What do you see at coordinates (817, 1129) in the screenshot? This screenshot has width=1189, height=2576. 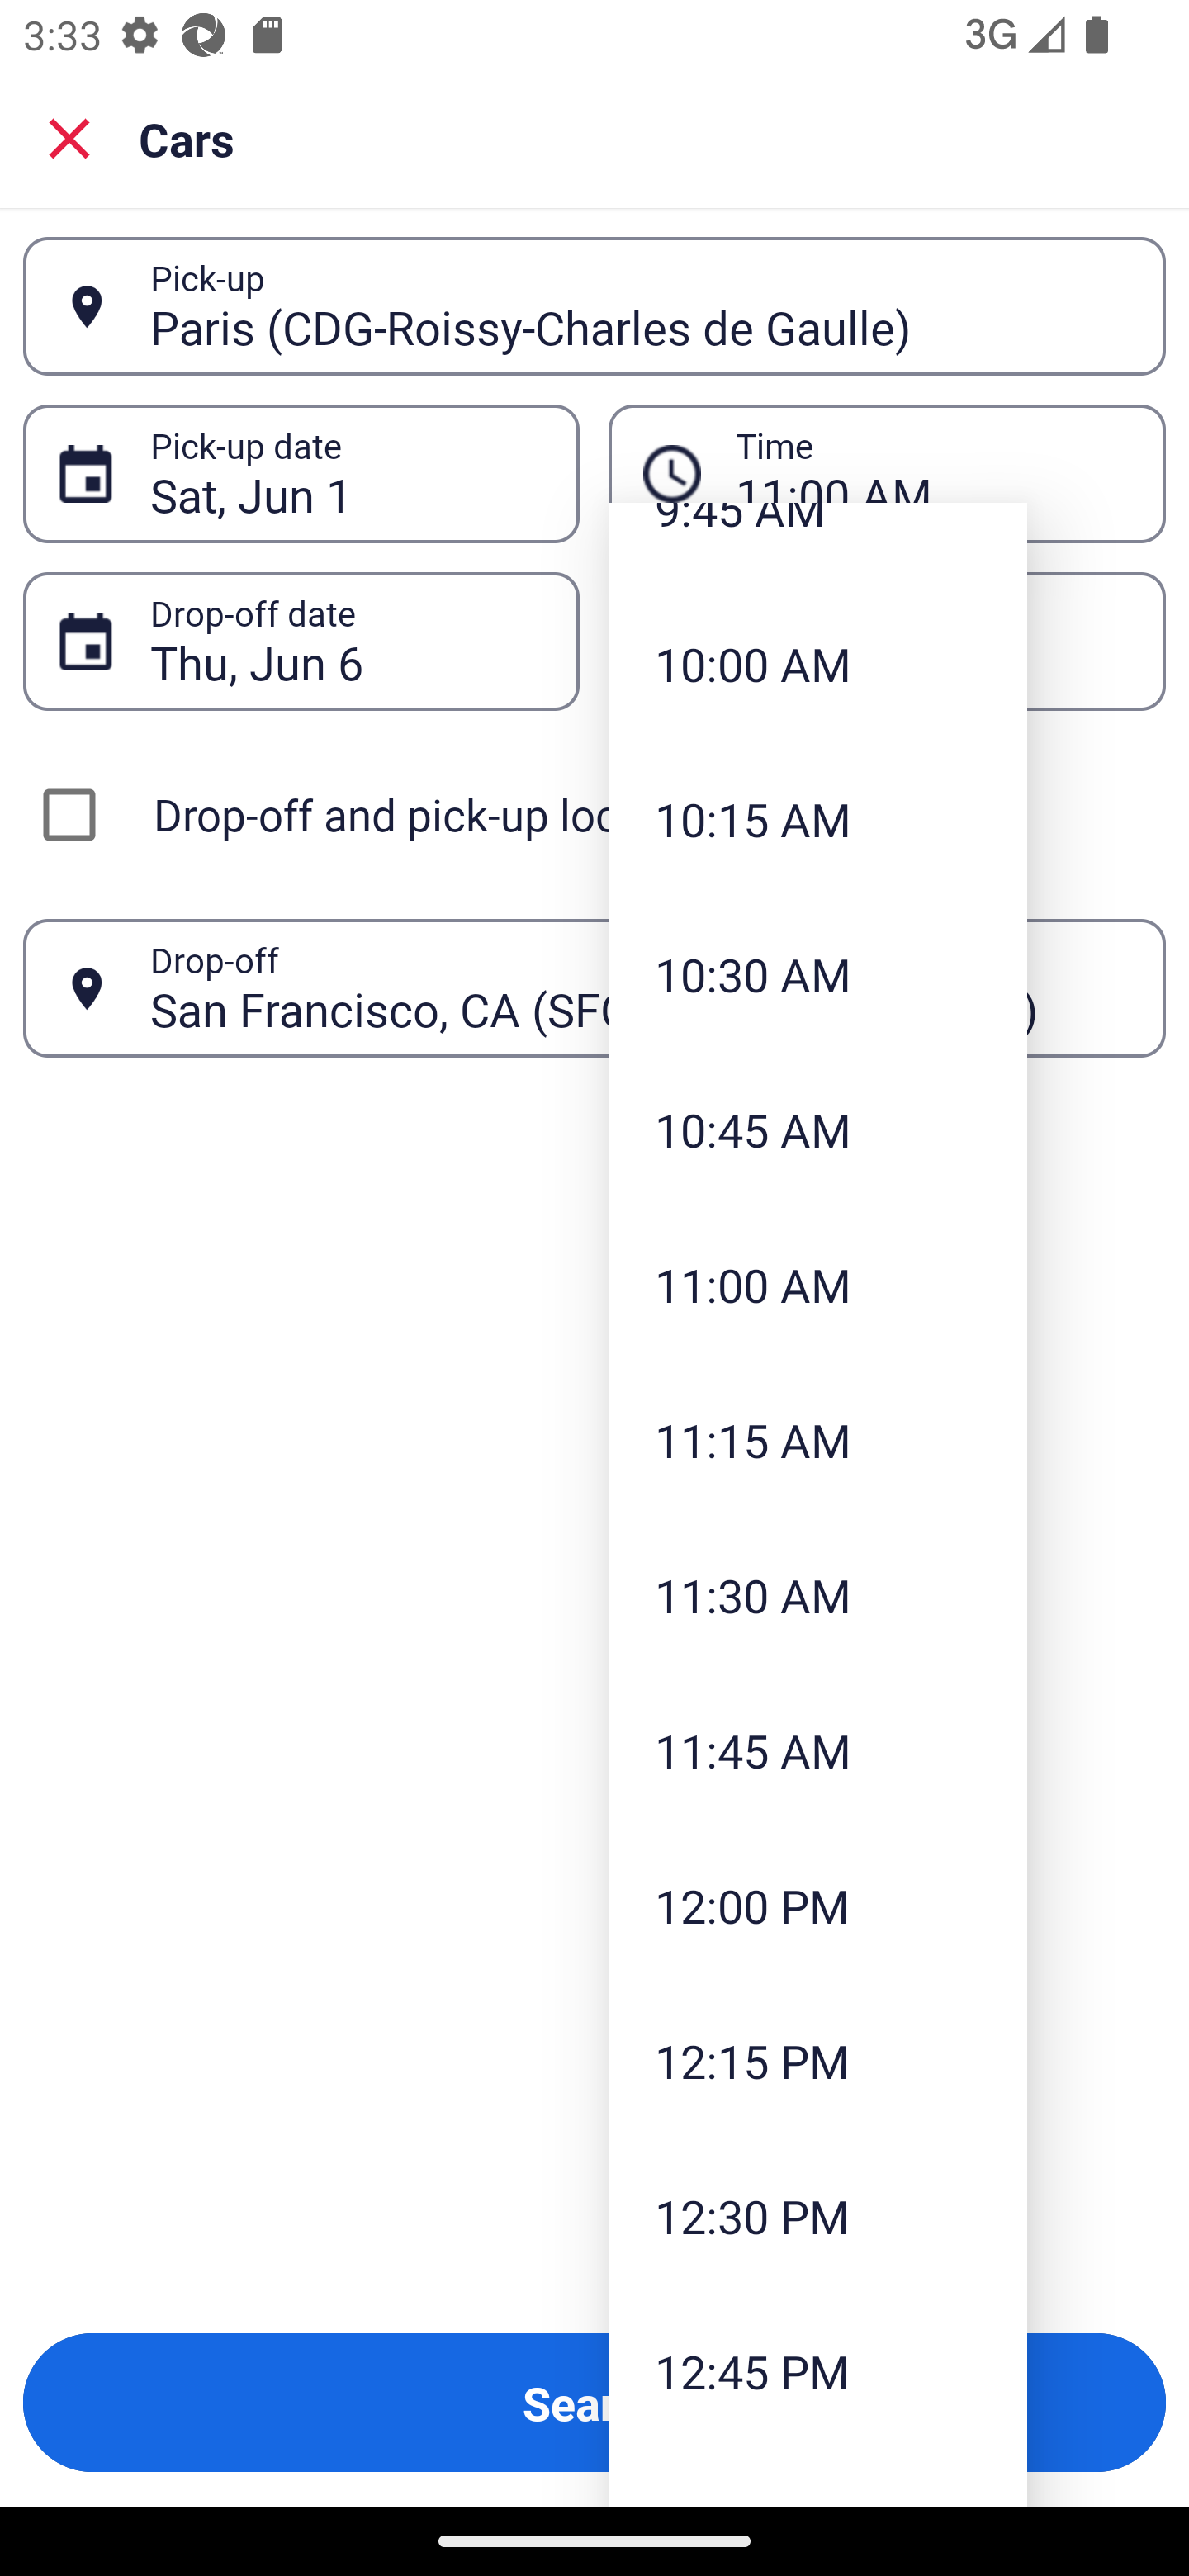 I see `10:45 AM` at bounding box center [817, 1129].